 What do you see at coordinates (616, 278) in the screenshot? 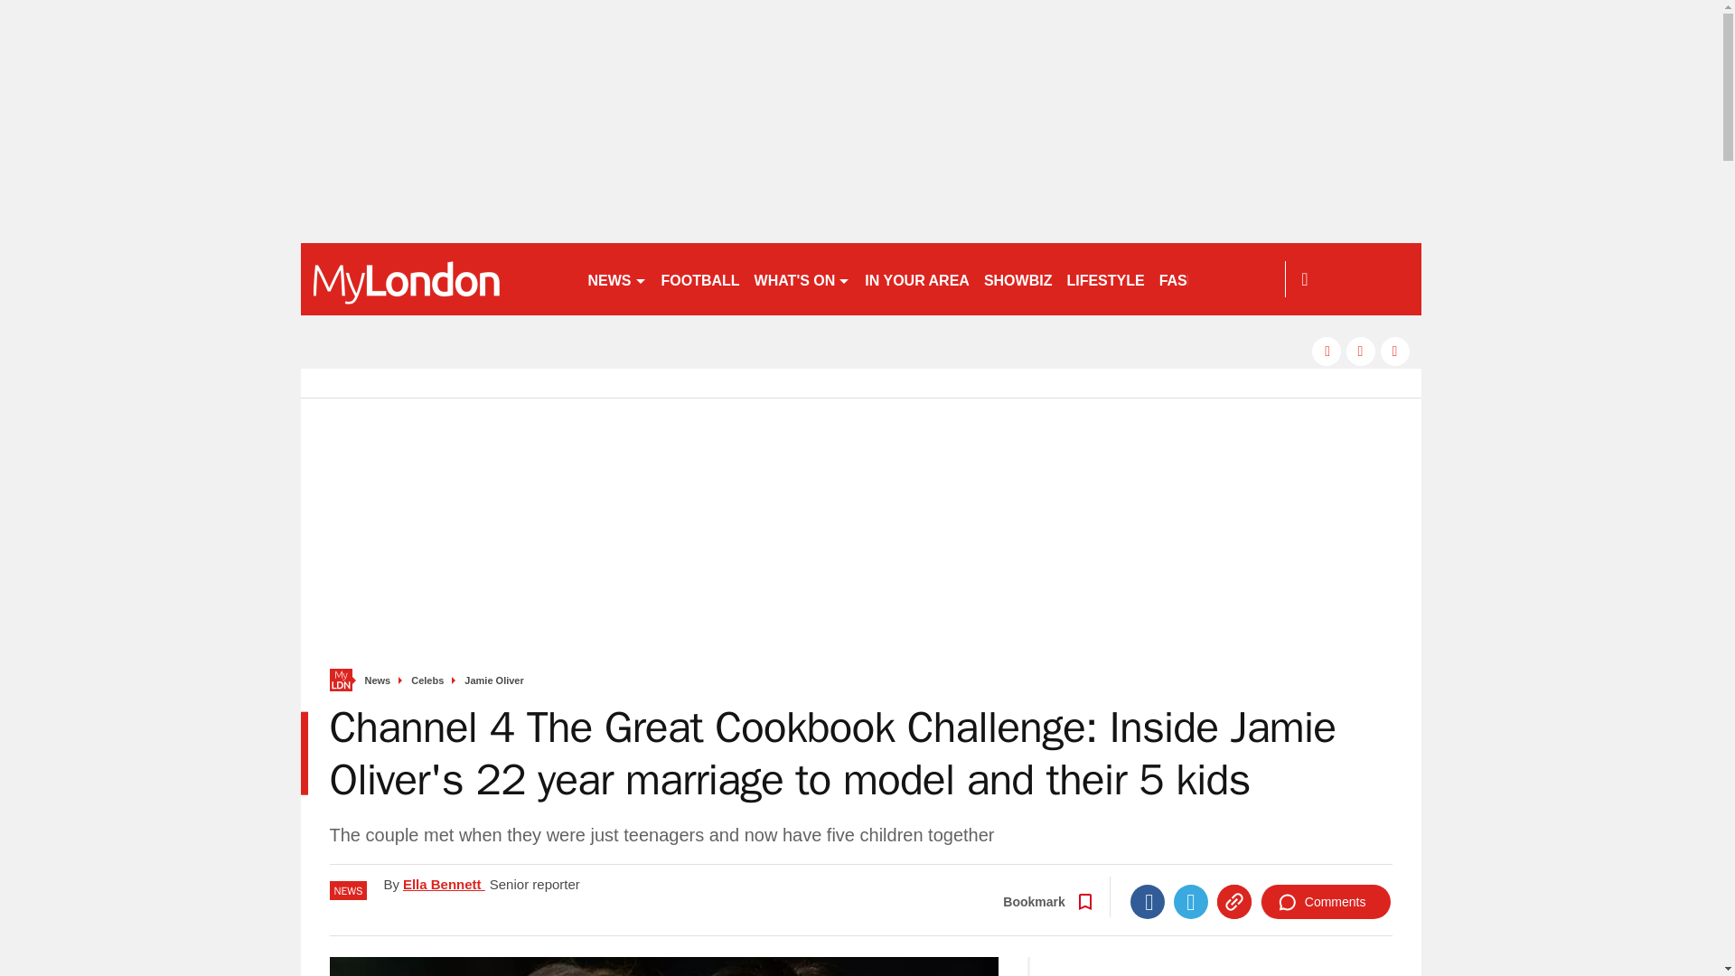
I see `NEWS` at bounding box center [616, 278].